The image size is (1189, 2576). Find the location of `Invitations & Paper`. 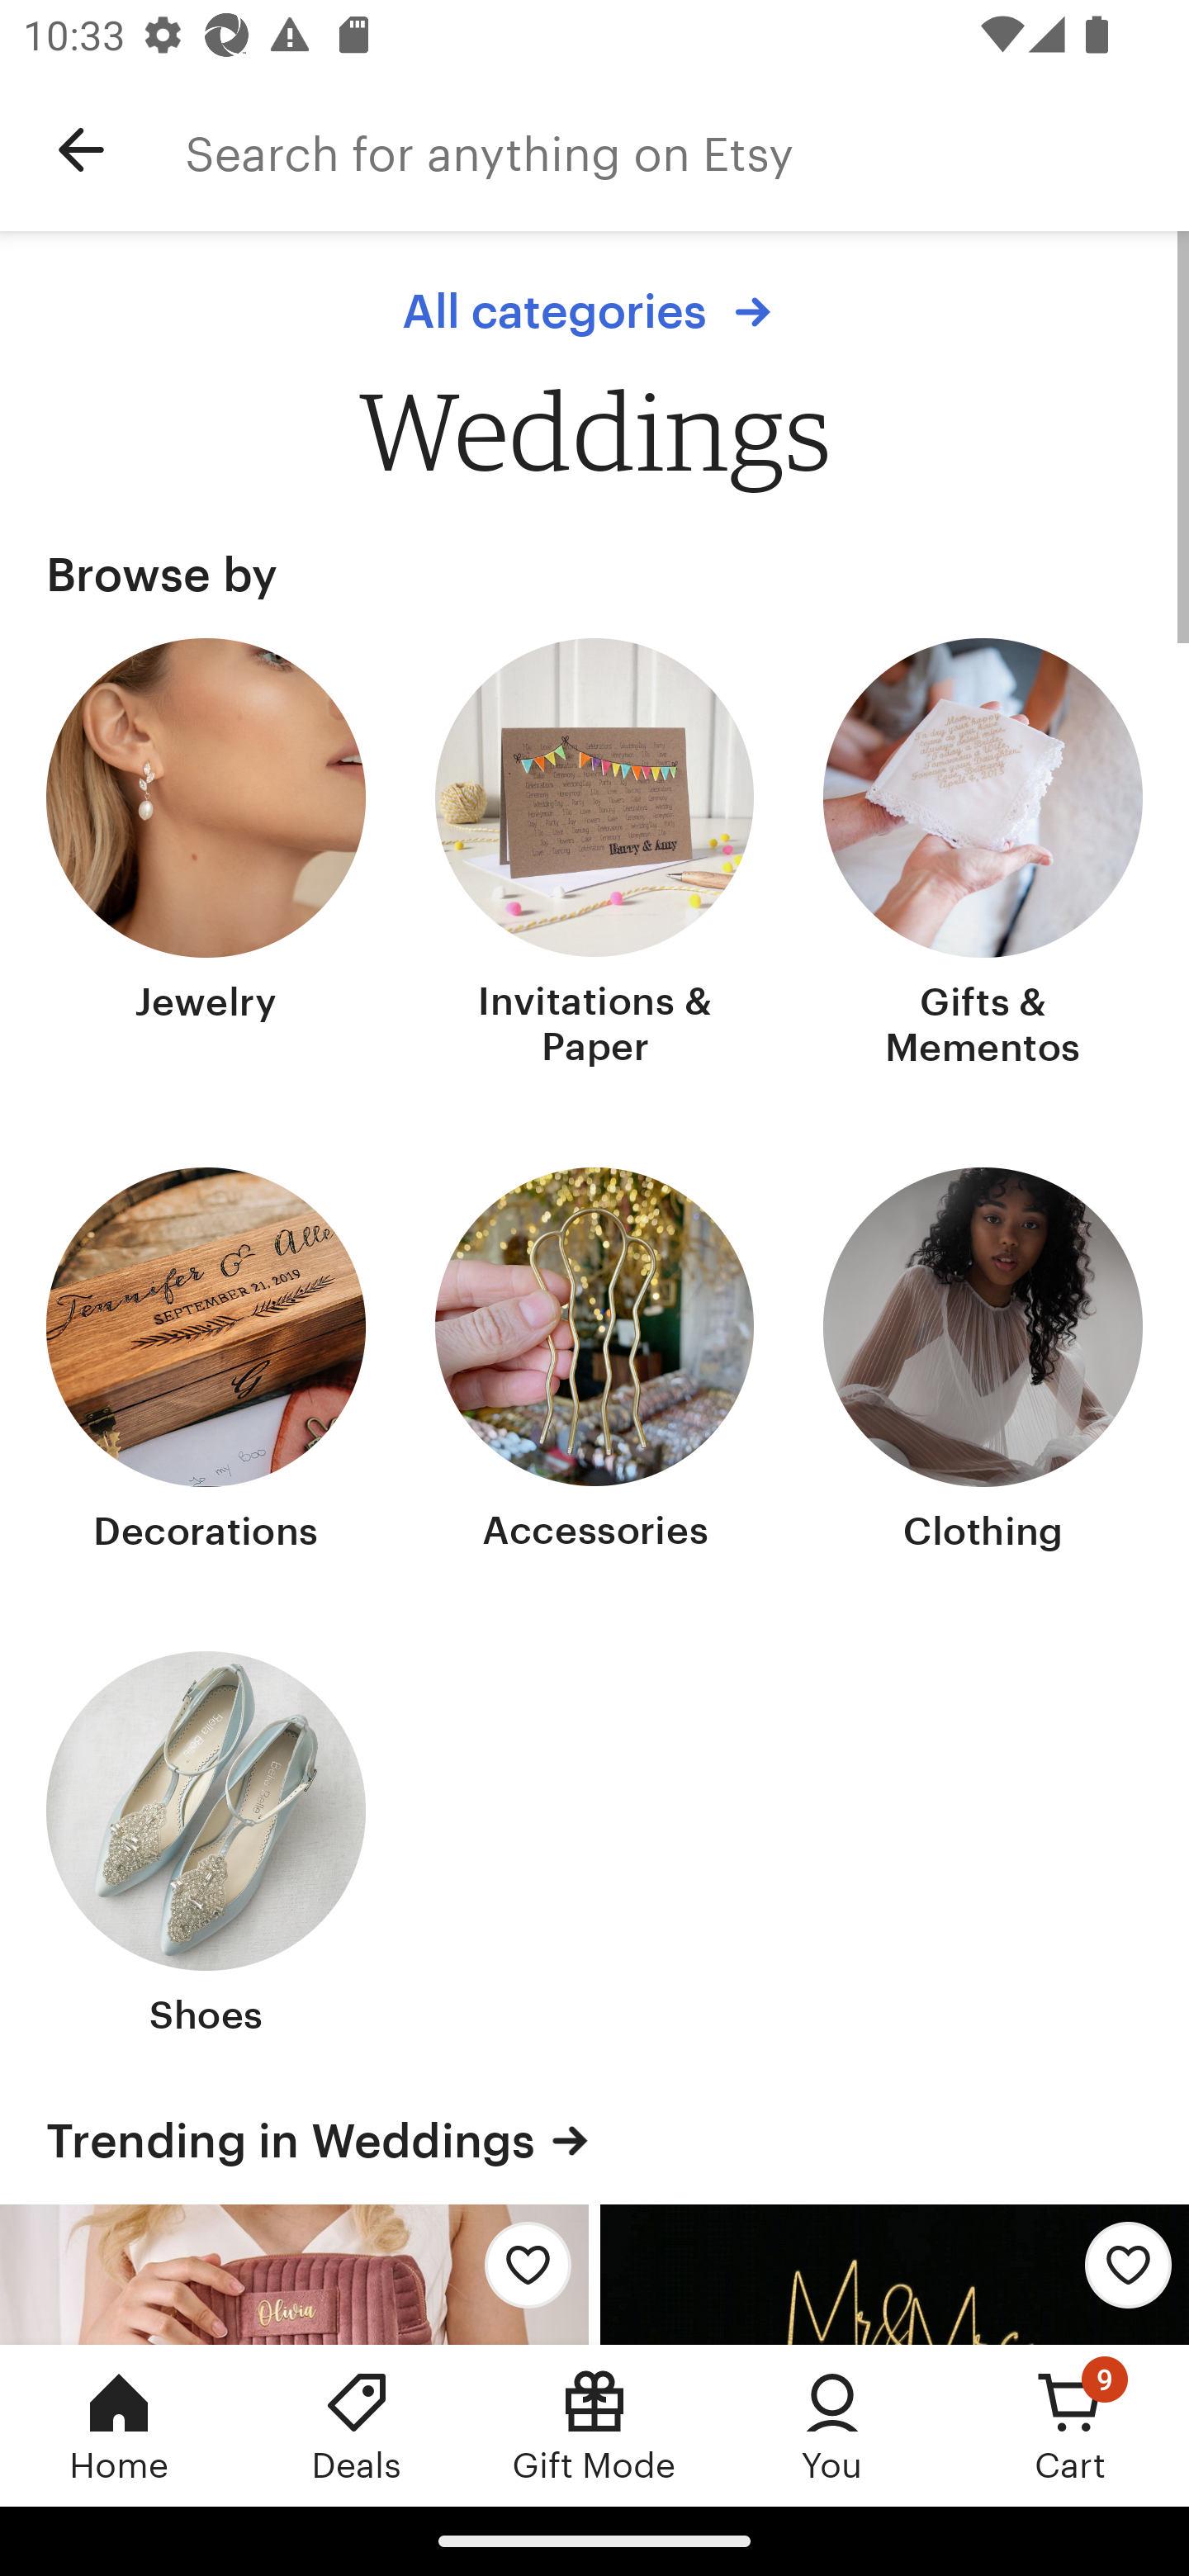

Invitations & Paper is located at coordinates (594, 856).